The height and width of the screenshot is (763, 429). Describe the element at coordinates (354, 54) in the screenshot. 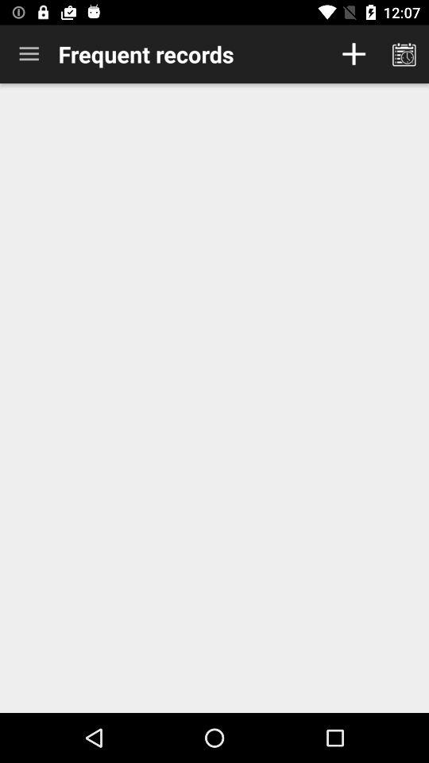

I see `add item` at that location.